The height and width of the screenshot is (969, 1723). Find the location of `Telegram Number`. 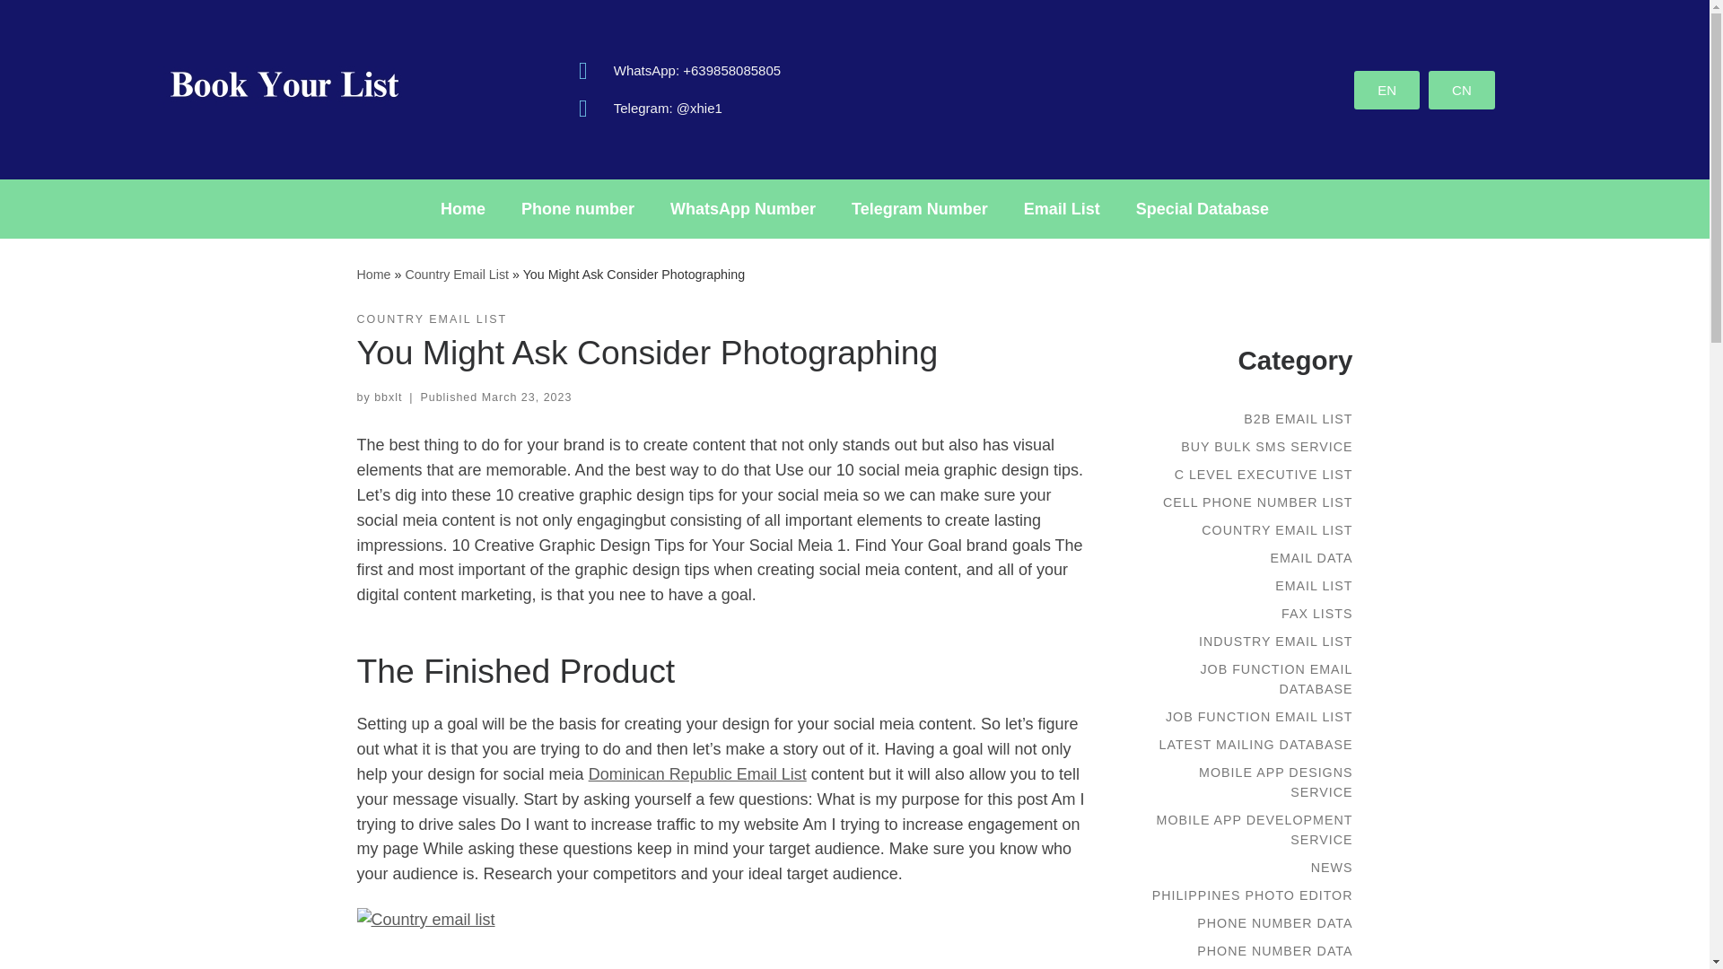

Telegram Number is located at coordinates (920, 208).